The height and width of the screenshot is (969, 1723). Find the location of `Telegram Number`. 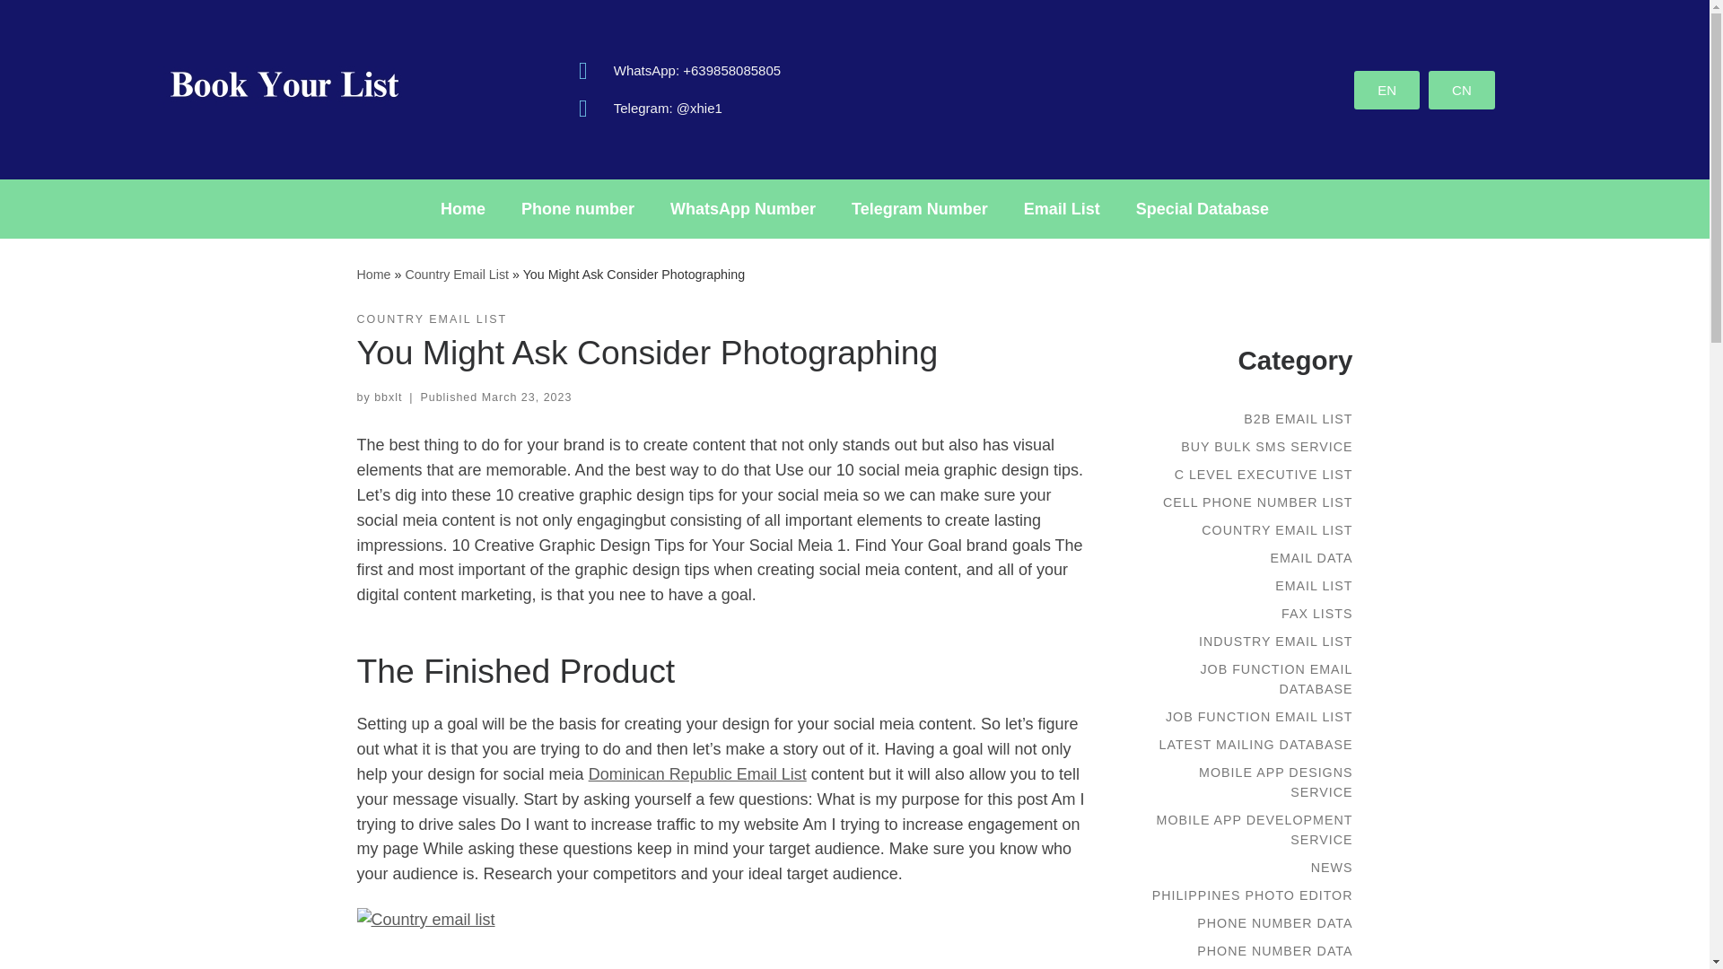

Telegram Number is located at coordinates (920, 208).